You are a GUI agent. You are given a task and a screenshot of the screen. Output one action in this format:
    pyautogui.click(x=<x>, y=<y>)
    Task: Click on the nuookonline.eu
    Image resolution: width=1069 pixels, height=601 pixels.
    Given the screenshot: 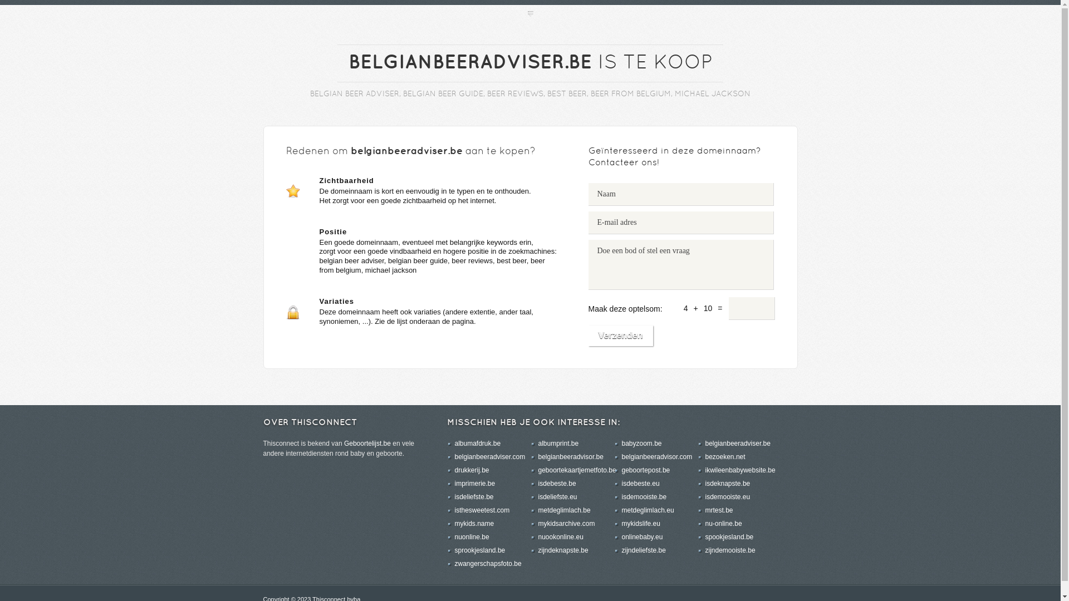 What is the action you would take?
    pyautogui.click(x=560, y=537)
    